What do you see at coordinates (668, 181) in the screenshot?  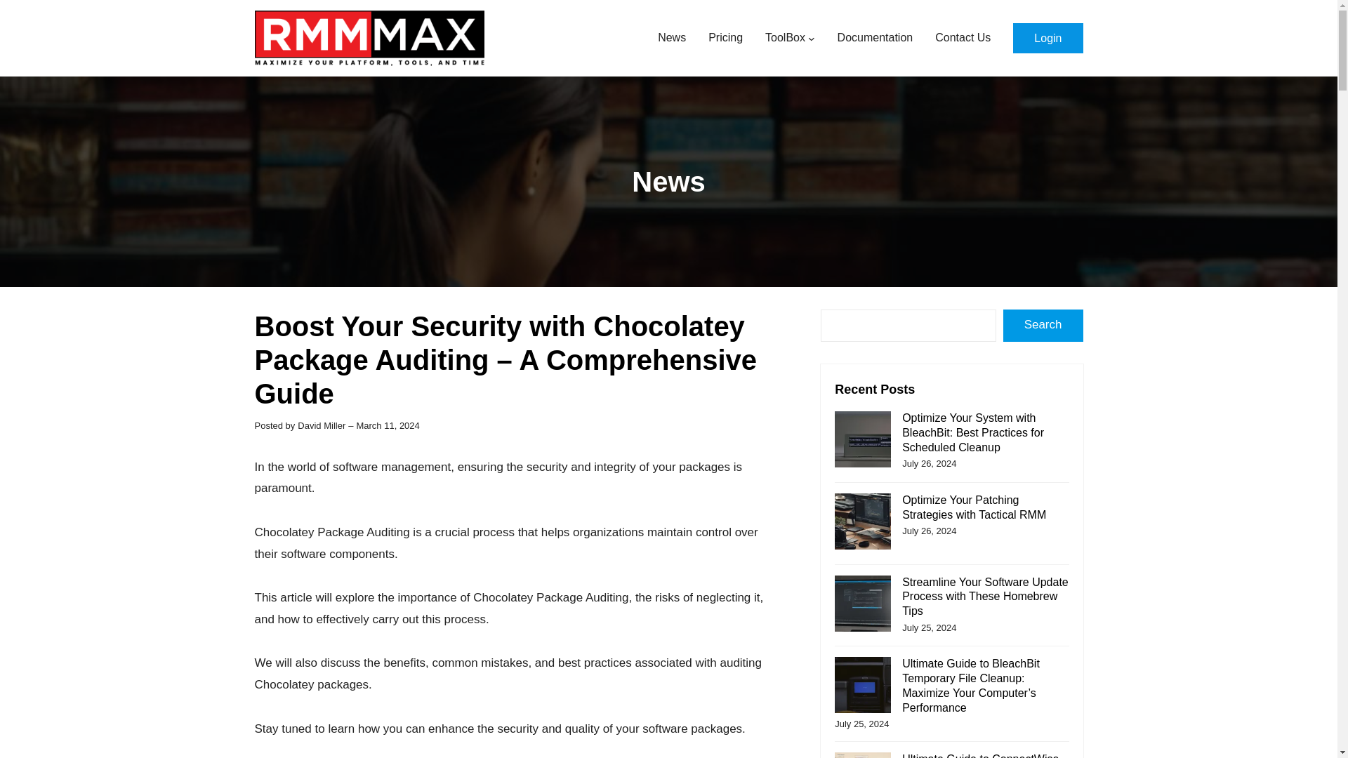 I see `News` at bounding box center [668, 181].